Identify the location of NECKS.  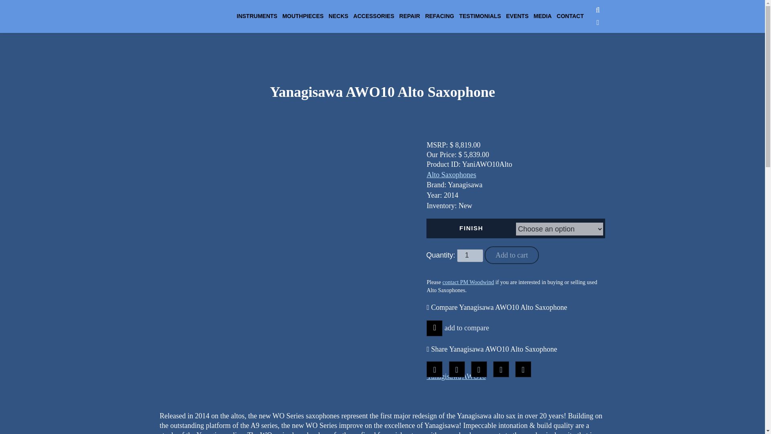
(338, 16).